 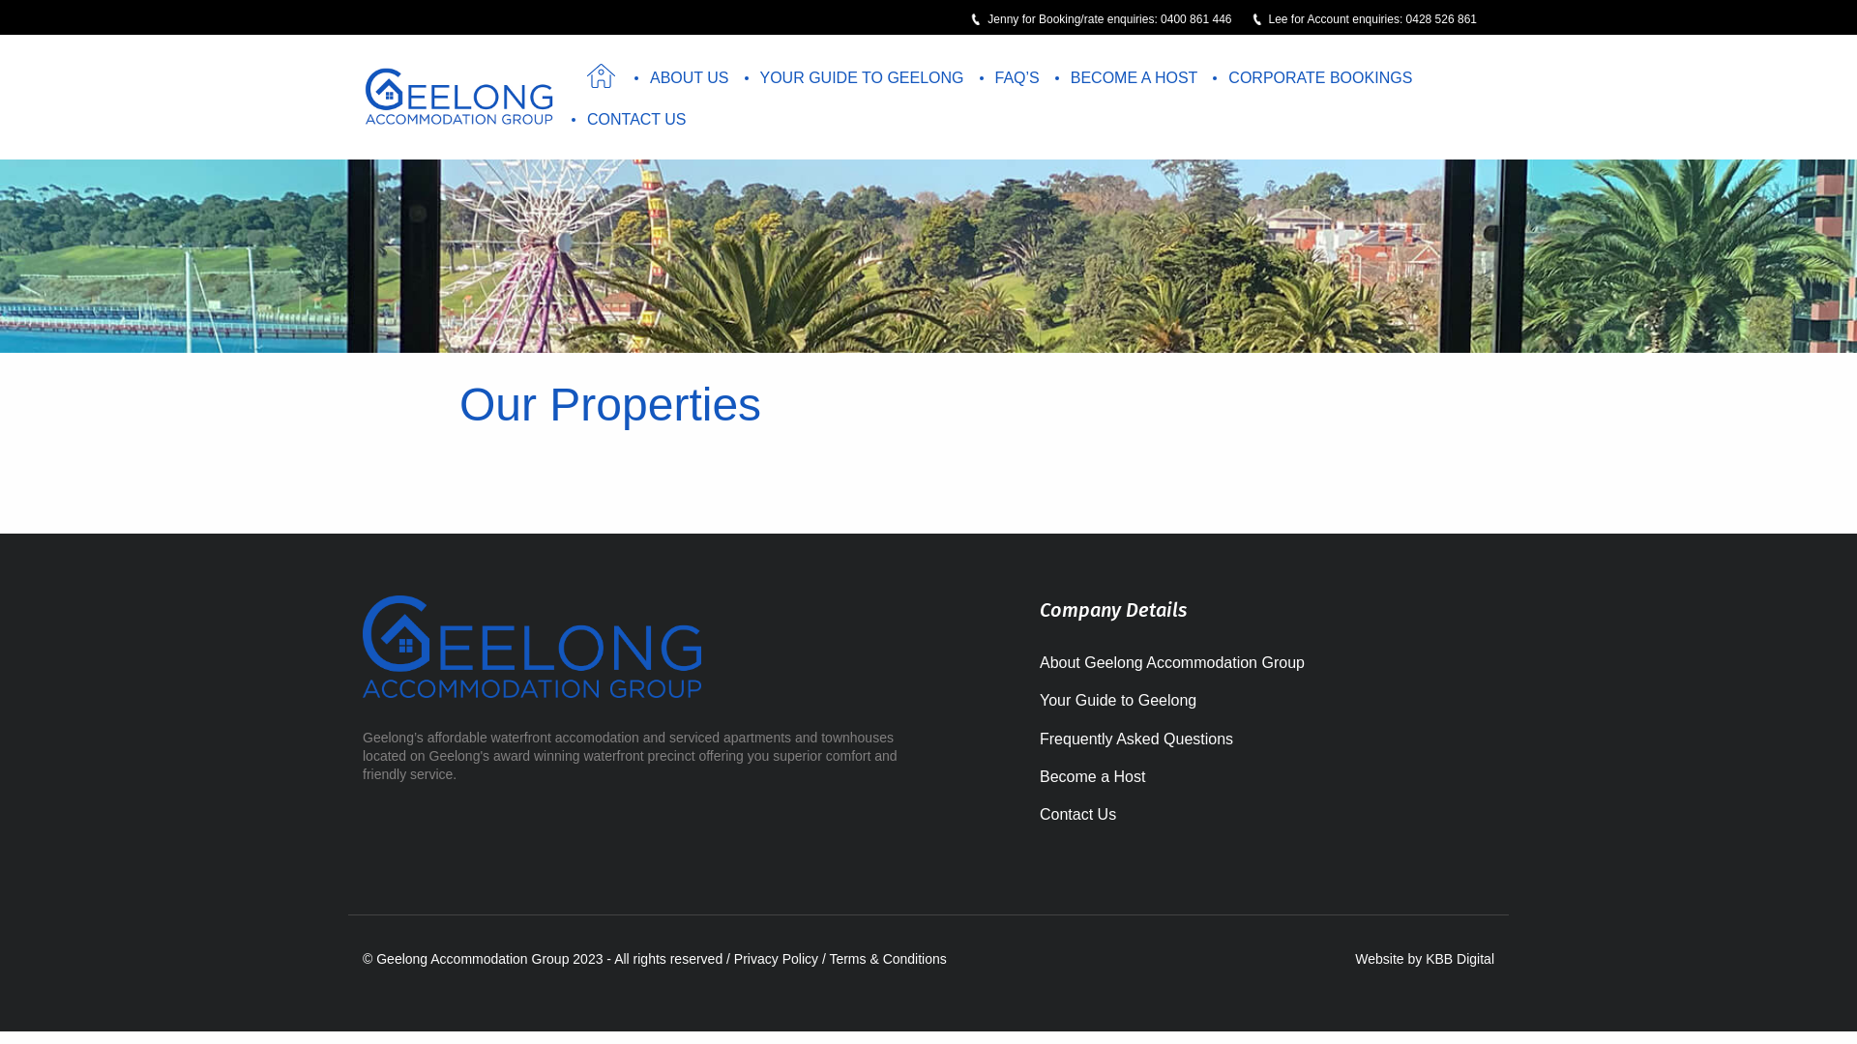 I want to click on CONTACT US, so click(x=636, y=120).